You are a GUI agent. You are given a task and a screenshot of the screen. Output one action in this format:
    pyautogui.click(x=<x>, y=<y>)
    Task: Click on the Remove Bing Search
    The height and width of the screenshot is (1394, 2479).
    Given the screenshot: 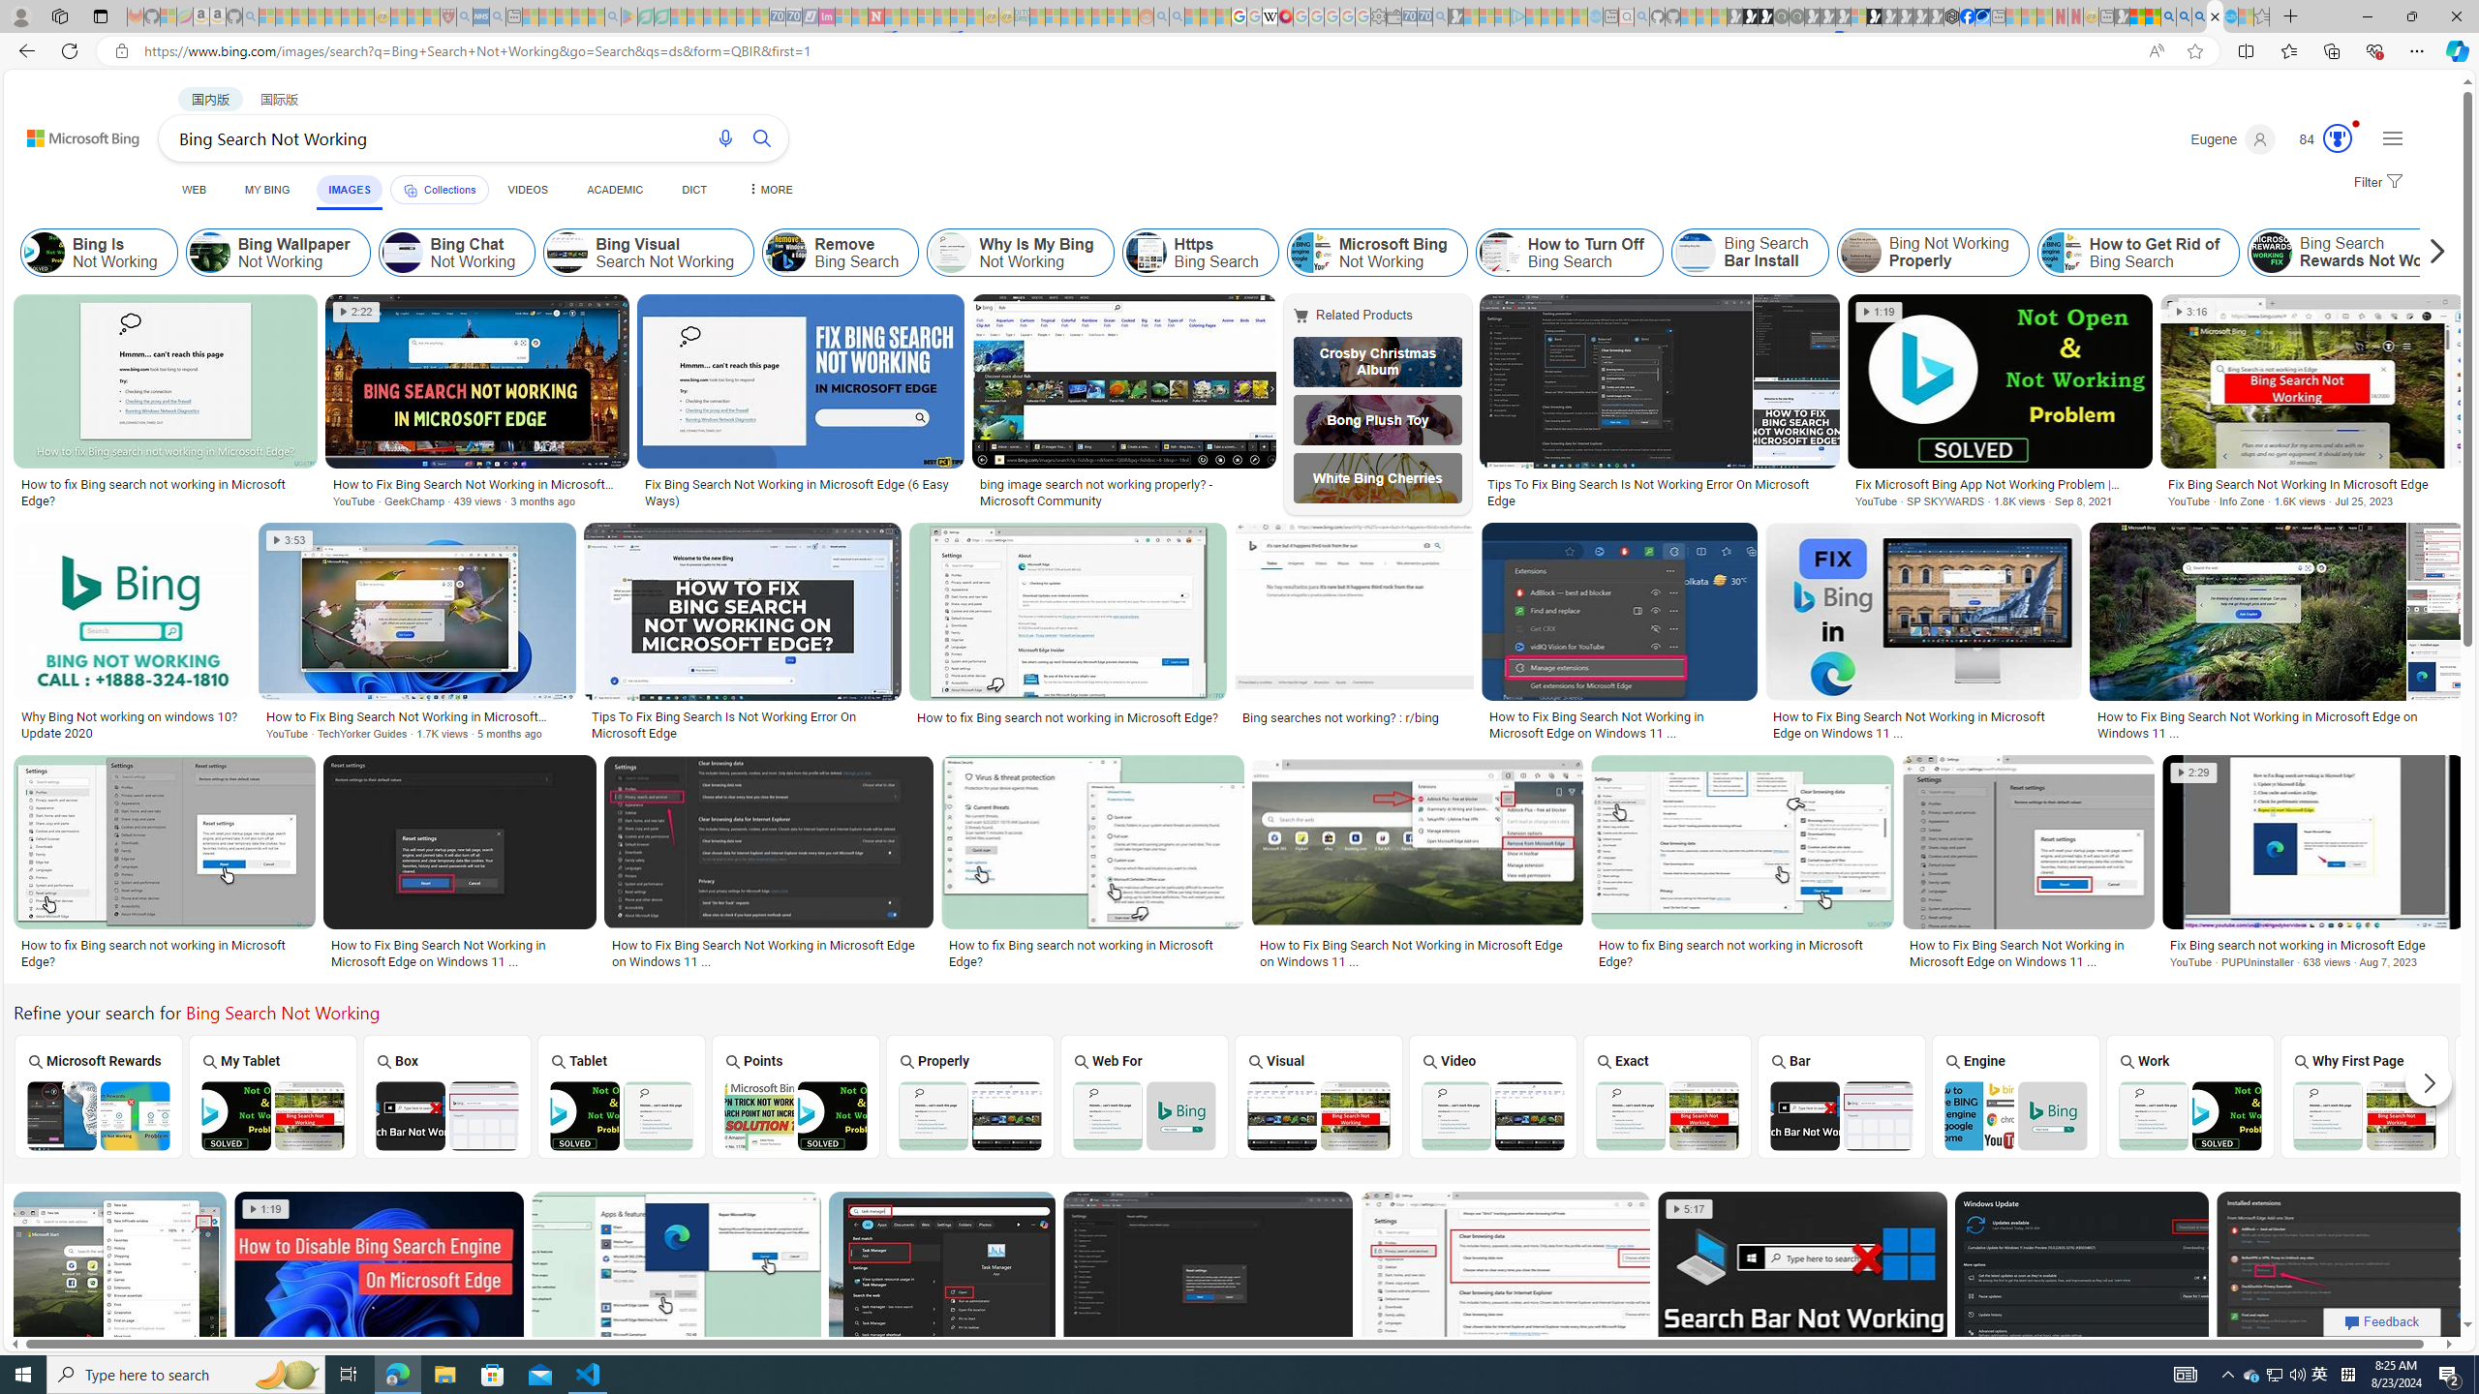 What is the action you would take?
    pyautogui.click(x=841, y=253)
    